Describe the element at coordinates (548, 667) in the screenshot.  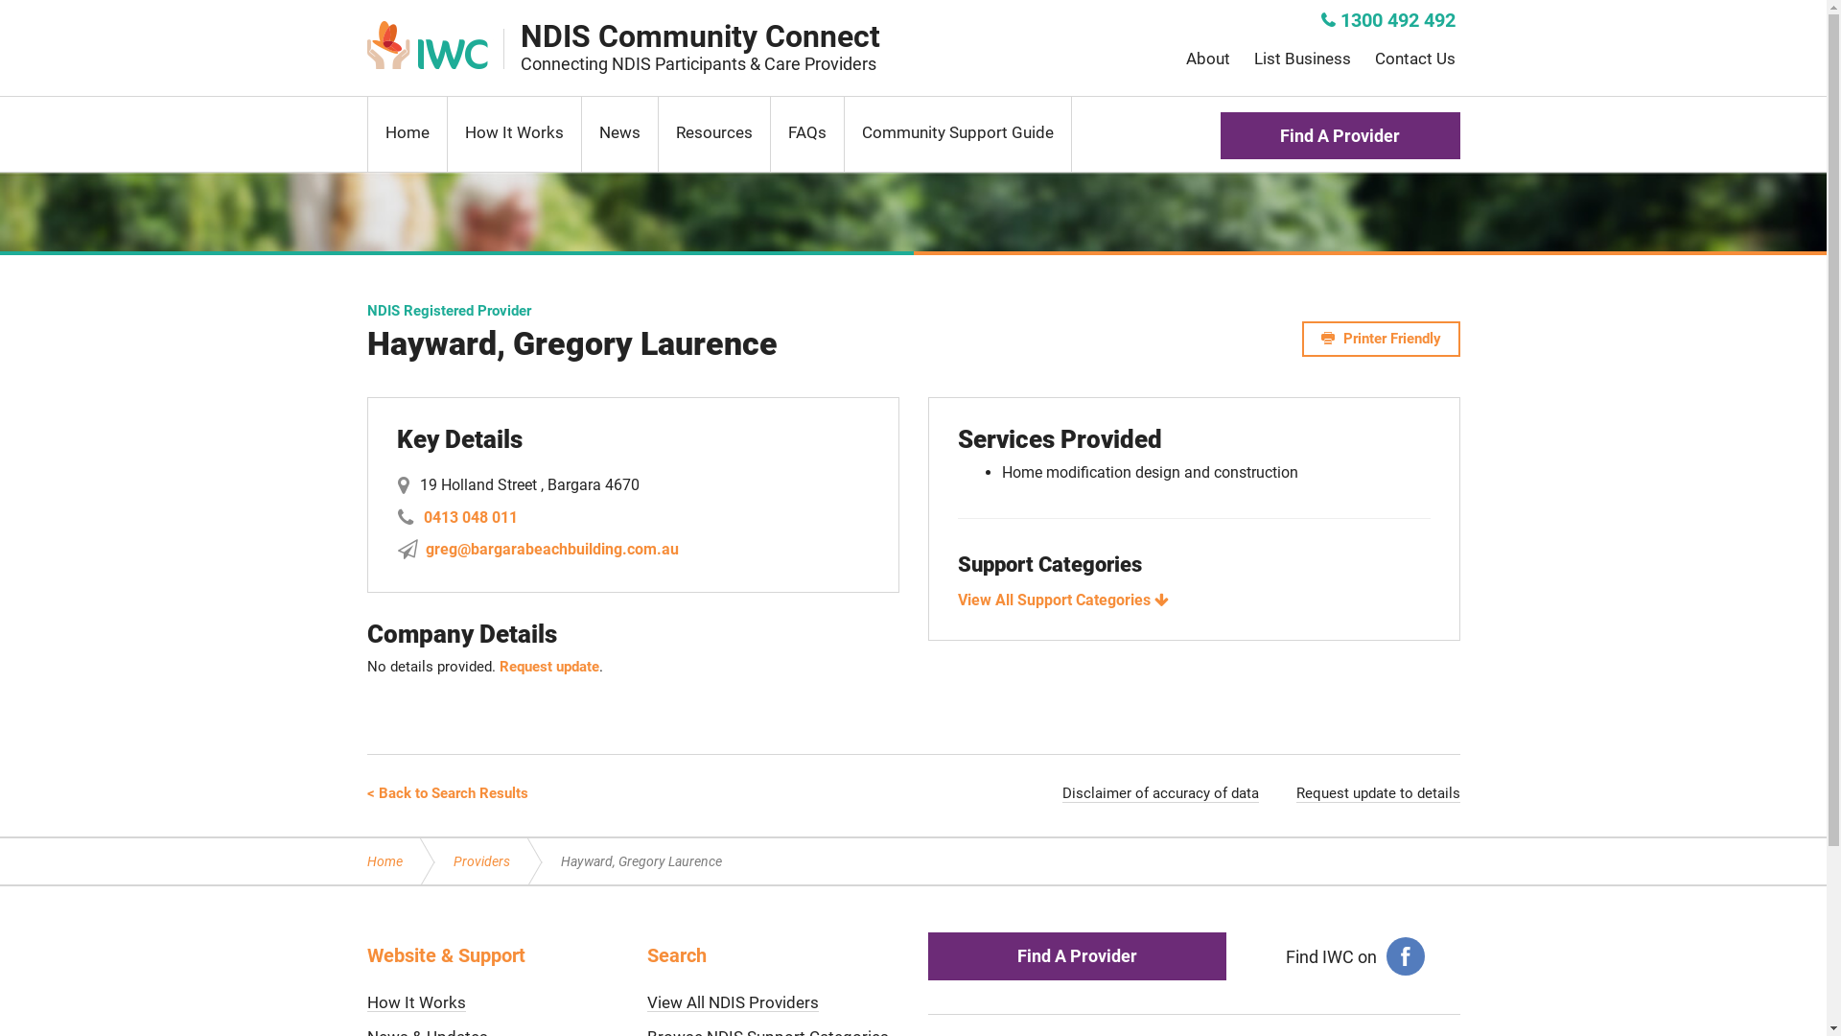
I see `Request update` at that location.